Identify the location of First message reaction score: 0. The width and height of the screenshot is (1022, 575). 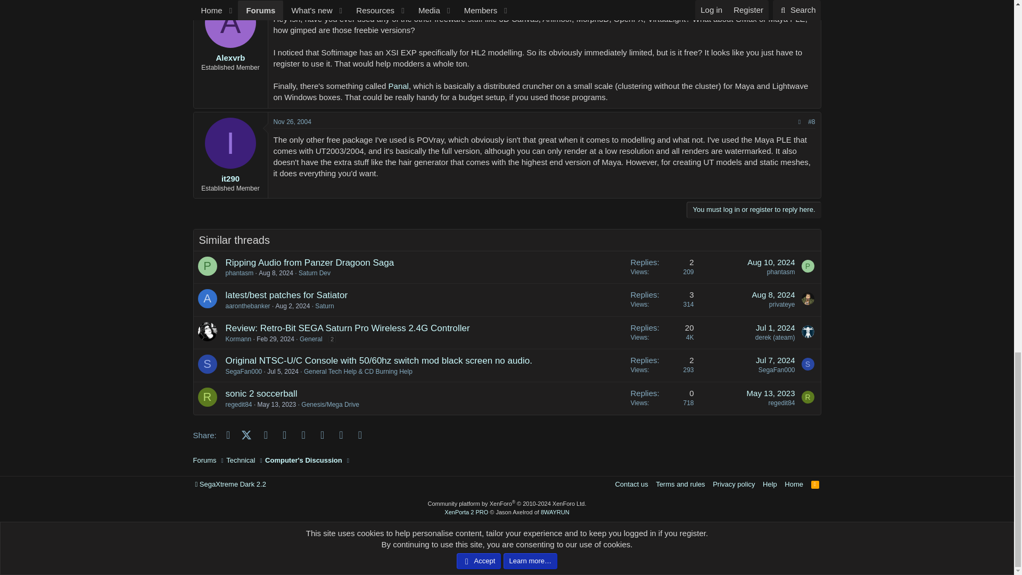
(662, 267).